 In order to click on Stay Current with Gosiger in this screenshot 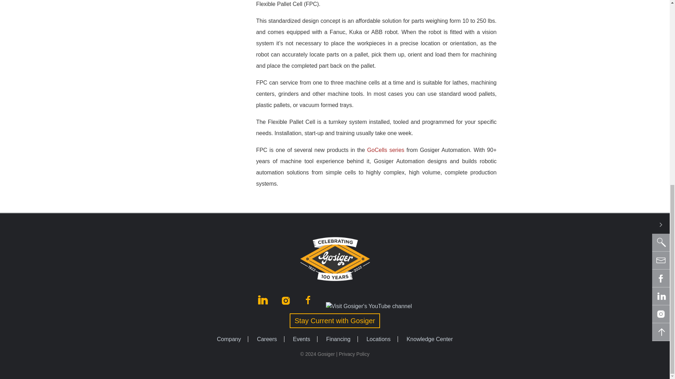, I will do `click(335, 321)`.